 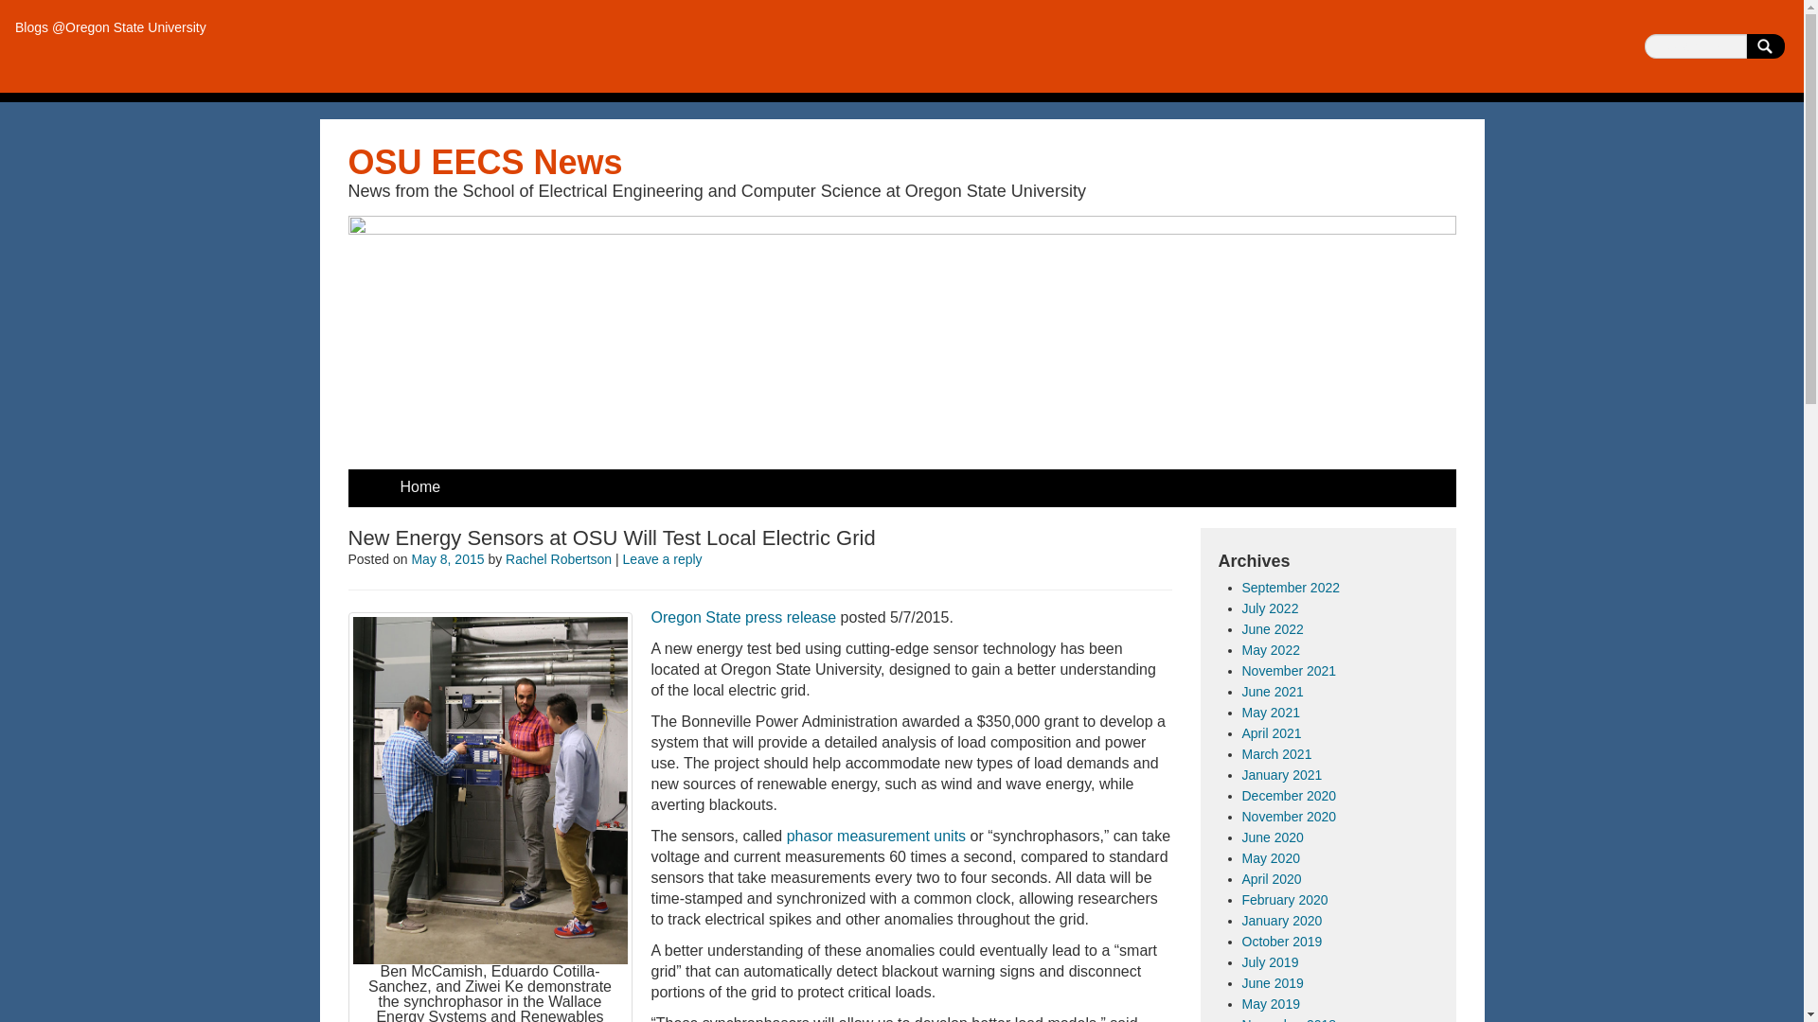 What do you see at coordinates (1276, 753) in the screenshot?
I see `March 2021` at bounding box center [1276, 753].